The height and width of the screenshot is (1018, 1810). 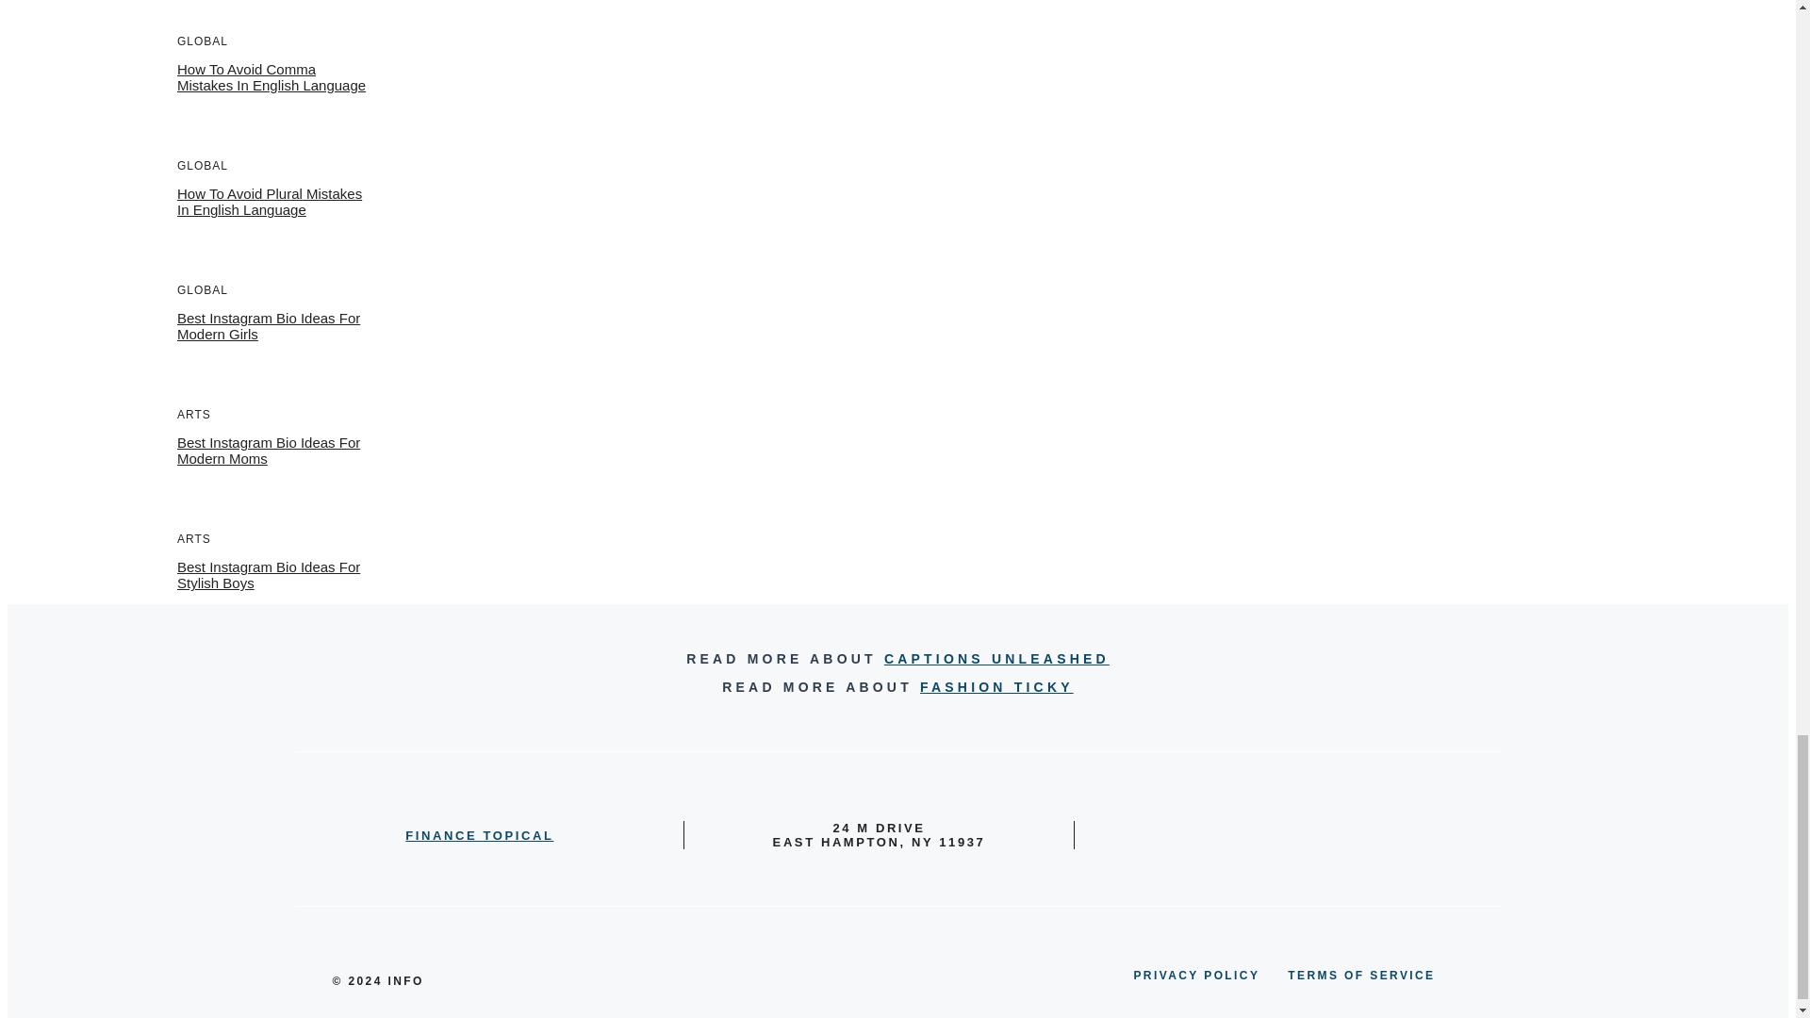 What do you see at coordinates (479, 835) in the screenshot?
I see `FINANCE TOPICAL` at bounding box center [479, 835].